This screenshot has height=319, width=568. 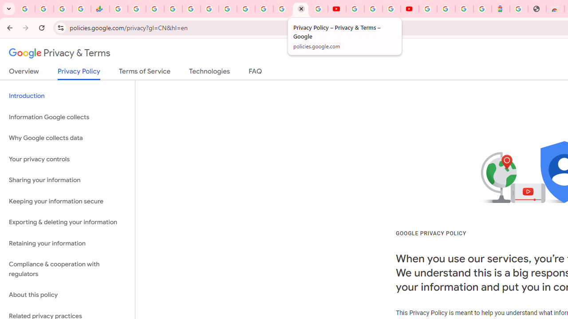 I want to click on Exporting & deleting your information, so click(x=67, y=222).